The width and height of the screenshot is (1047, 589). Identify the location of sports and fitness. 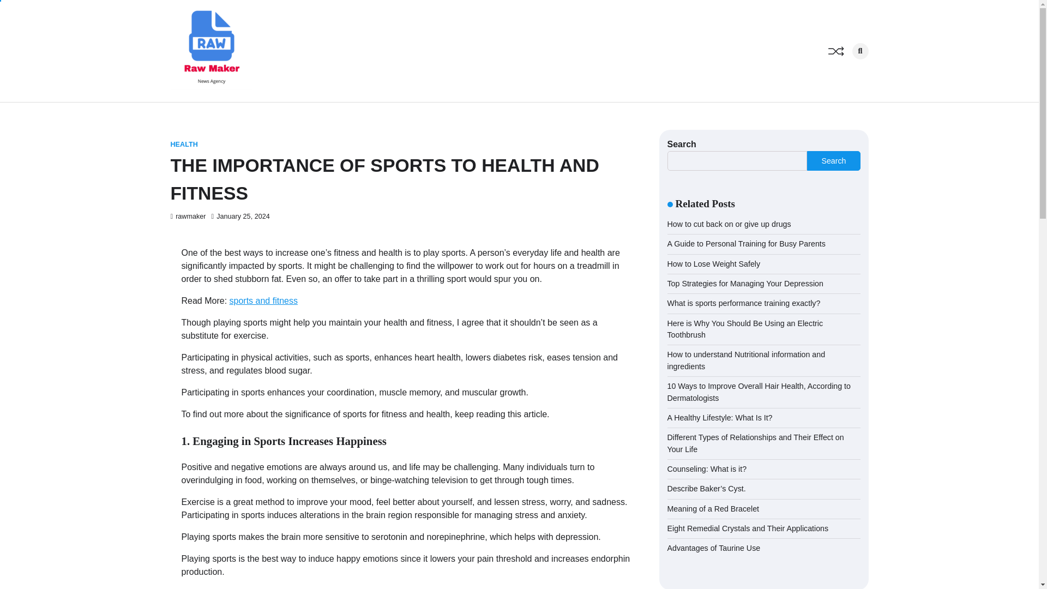
(263, 301).